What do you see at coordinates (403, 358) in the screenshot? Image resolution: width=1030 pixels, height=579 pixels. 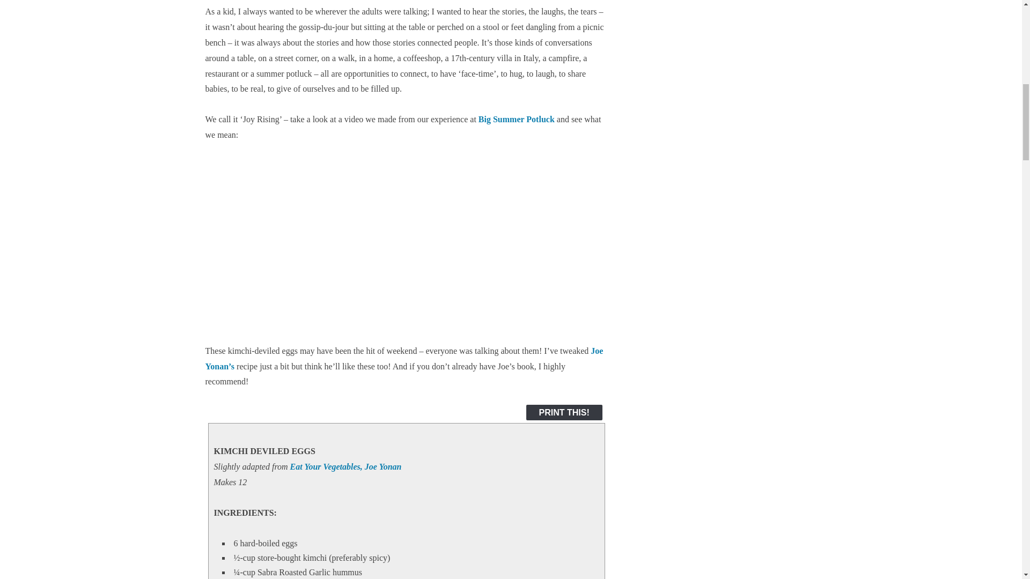 I see `Joe Yonan, homepage` at bounding box center [403, 358].